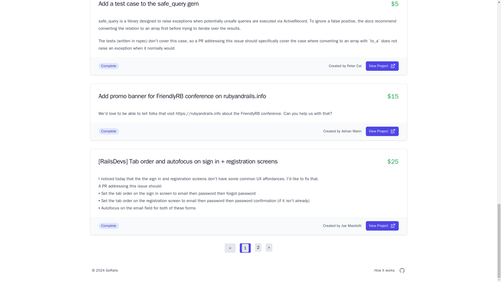 This screenshot has height=282, width=501. I want to click on GoRails, so click(112, 271).